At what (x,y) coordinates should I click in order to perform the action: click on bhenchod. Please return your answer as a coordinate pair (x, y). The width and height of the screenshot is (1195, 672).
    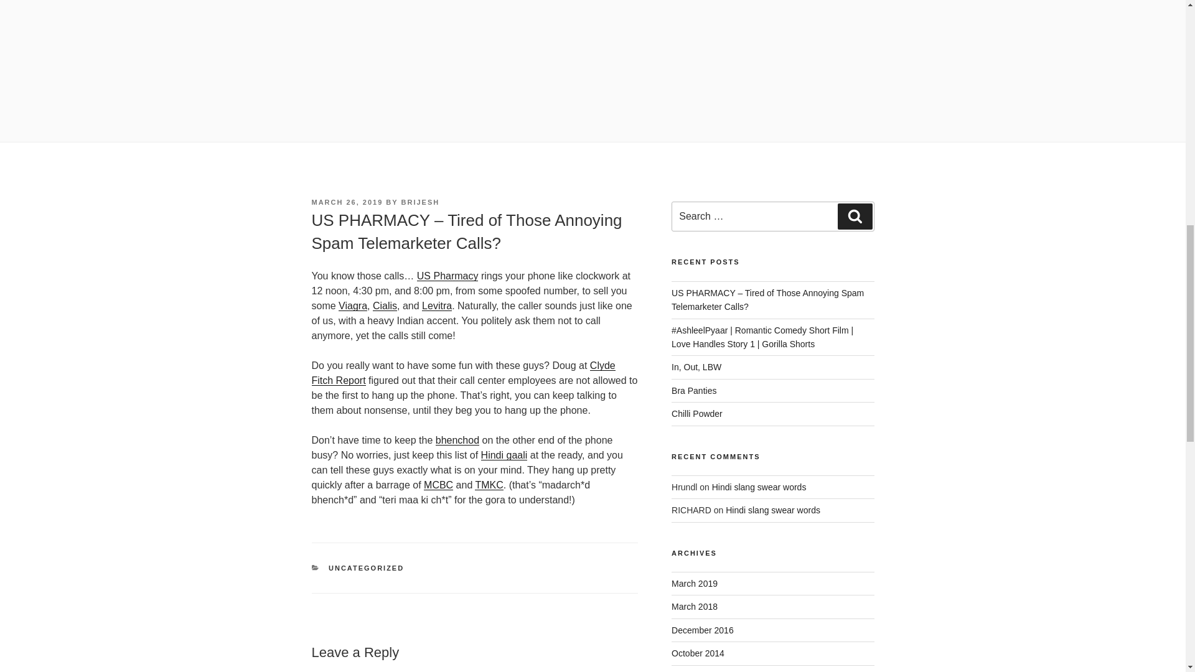
    Looking at the image, I should click on (457, 440).